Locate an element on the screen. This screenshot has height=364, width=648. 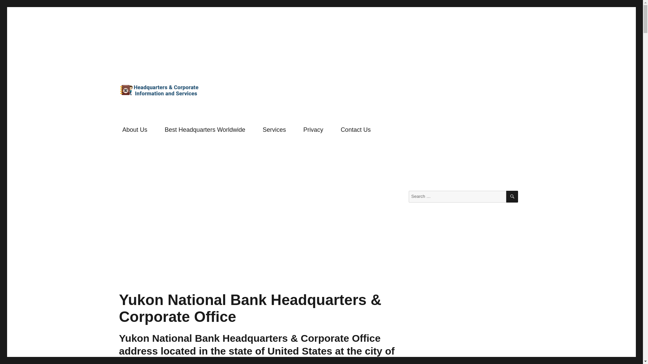
About Us is located at coordinates (135, 130).